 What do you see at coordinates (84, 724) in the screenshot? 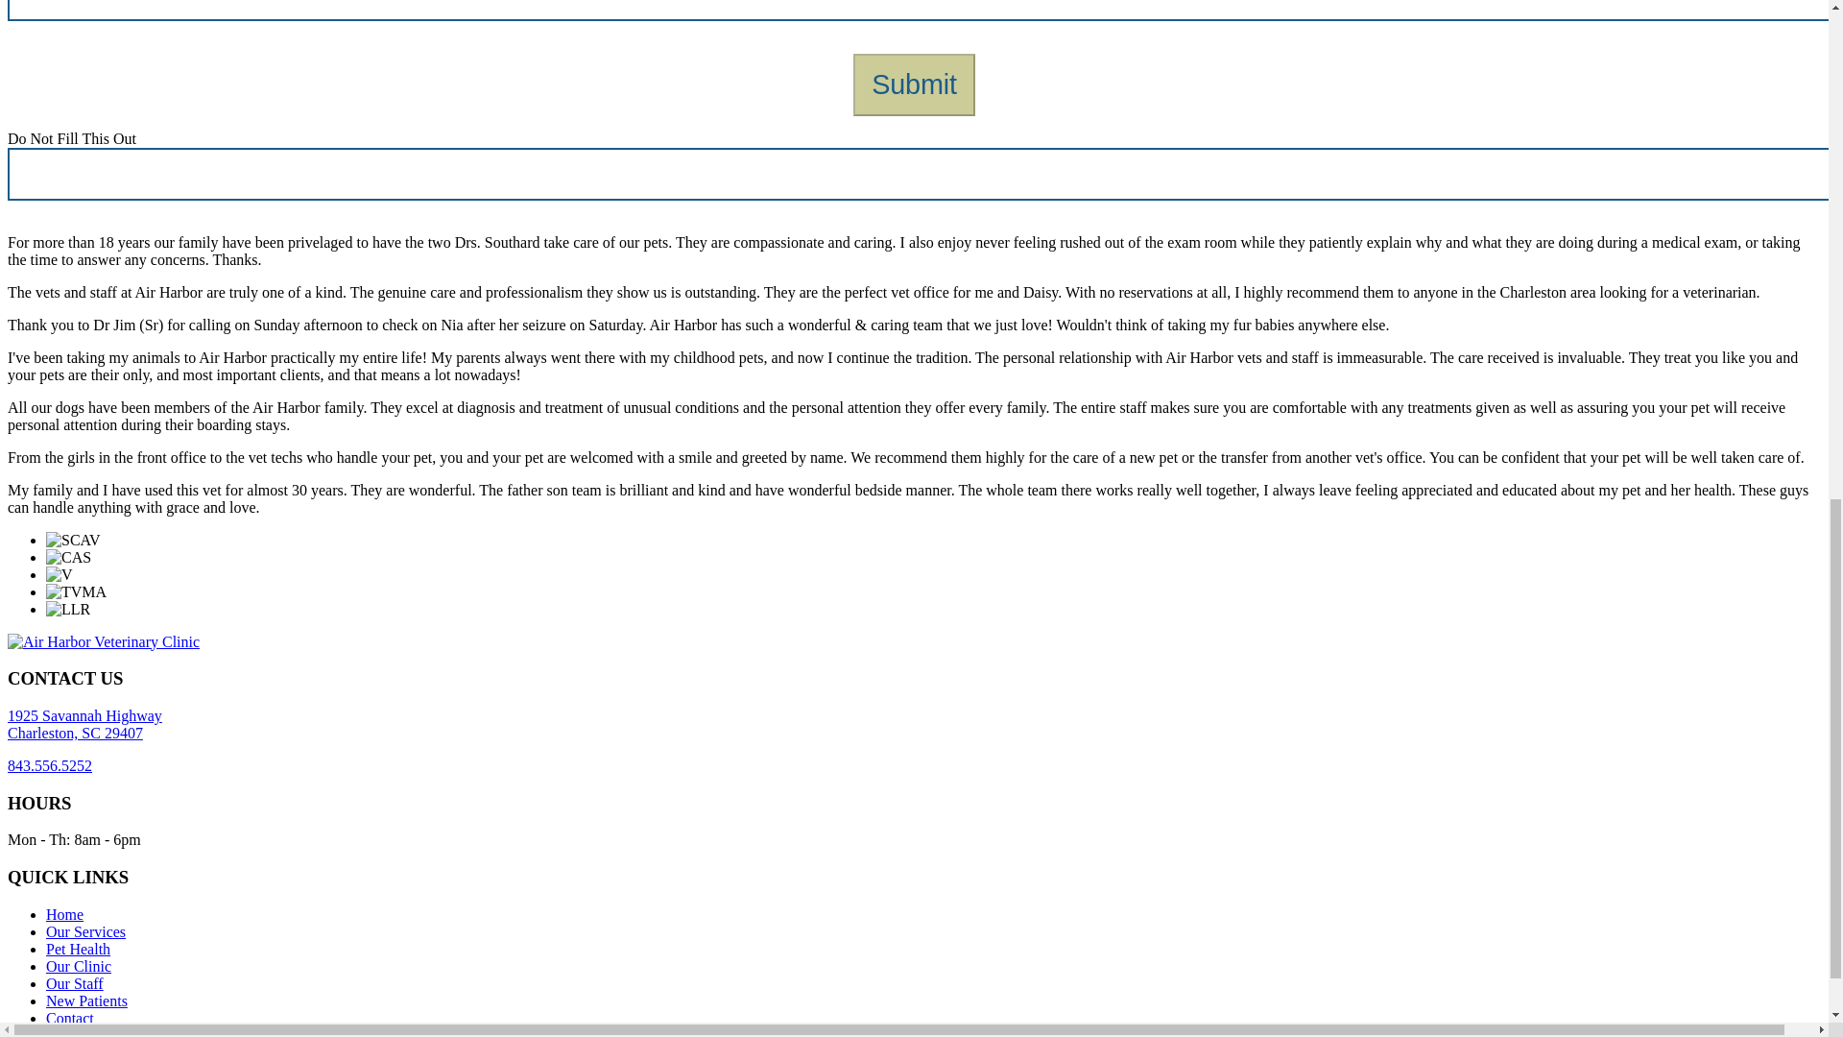
I see `Our Clinic` at bounding box center [84, 724].